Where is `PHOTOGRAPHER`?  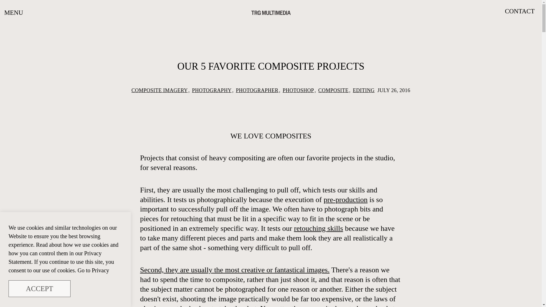
PHOTOGRAPHER is located at coordinates (257, 90).